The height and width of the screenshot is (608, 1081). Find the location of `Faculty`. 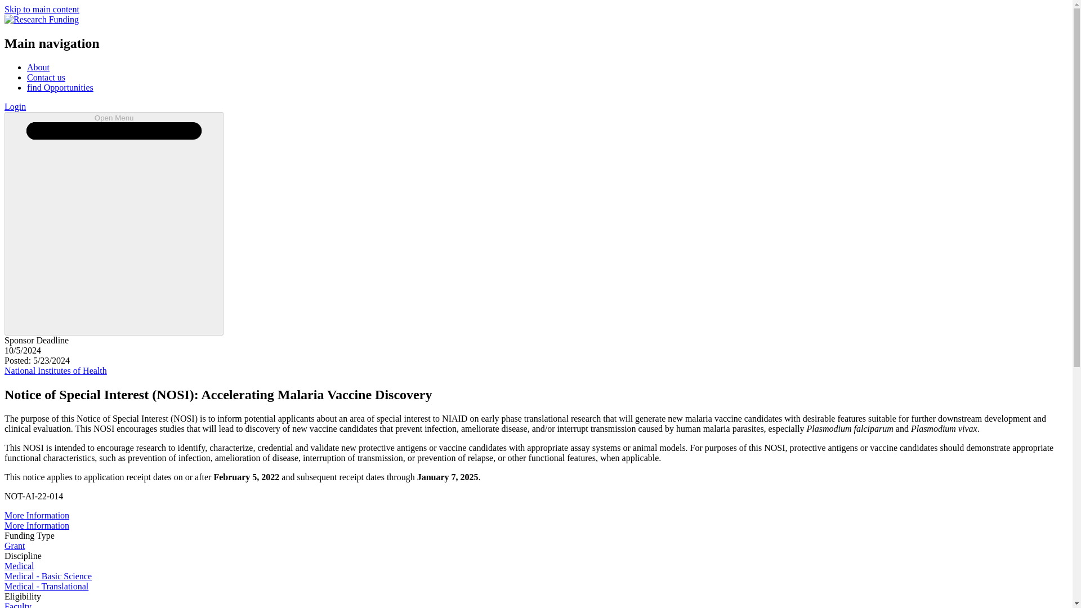

Faculty is located at coordinates (17, 605).